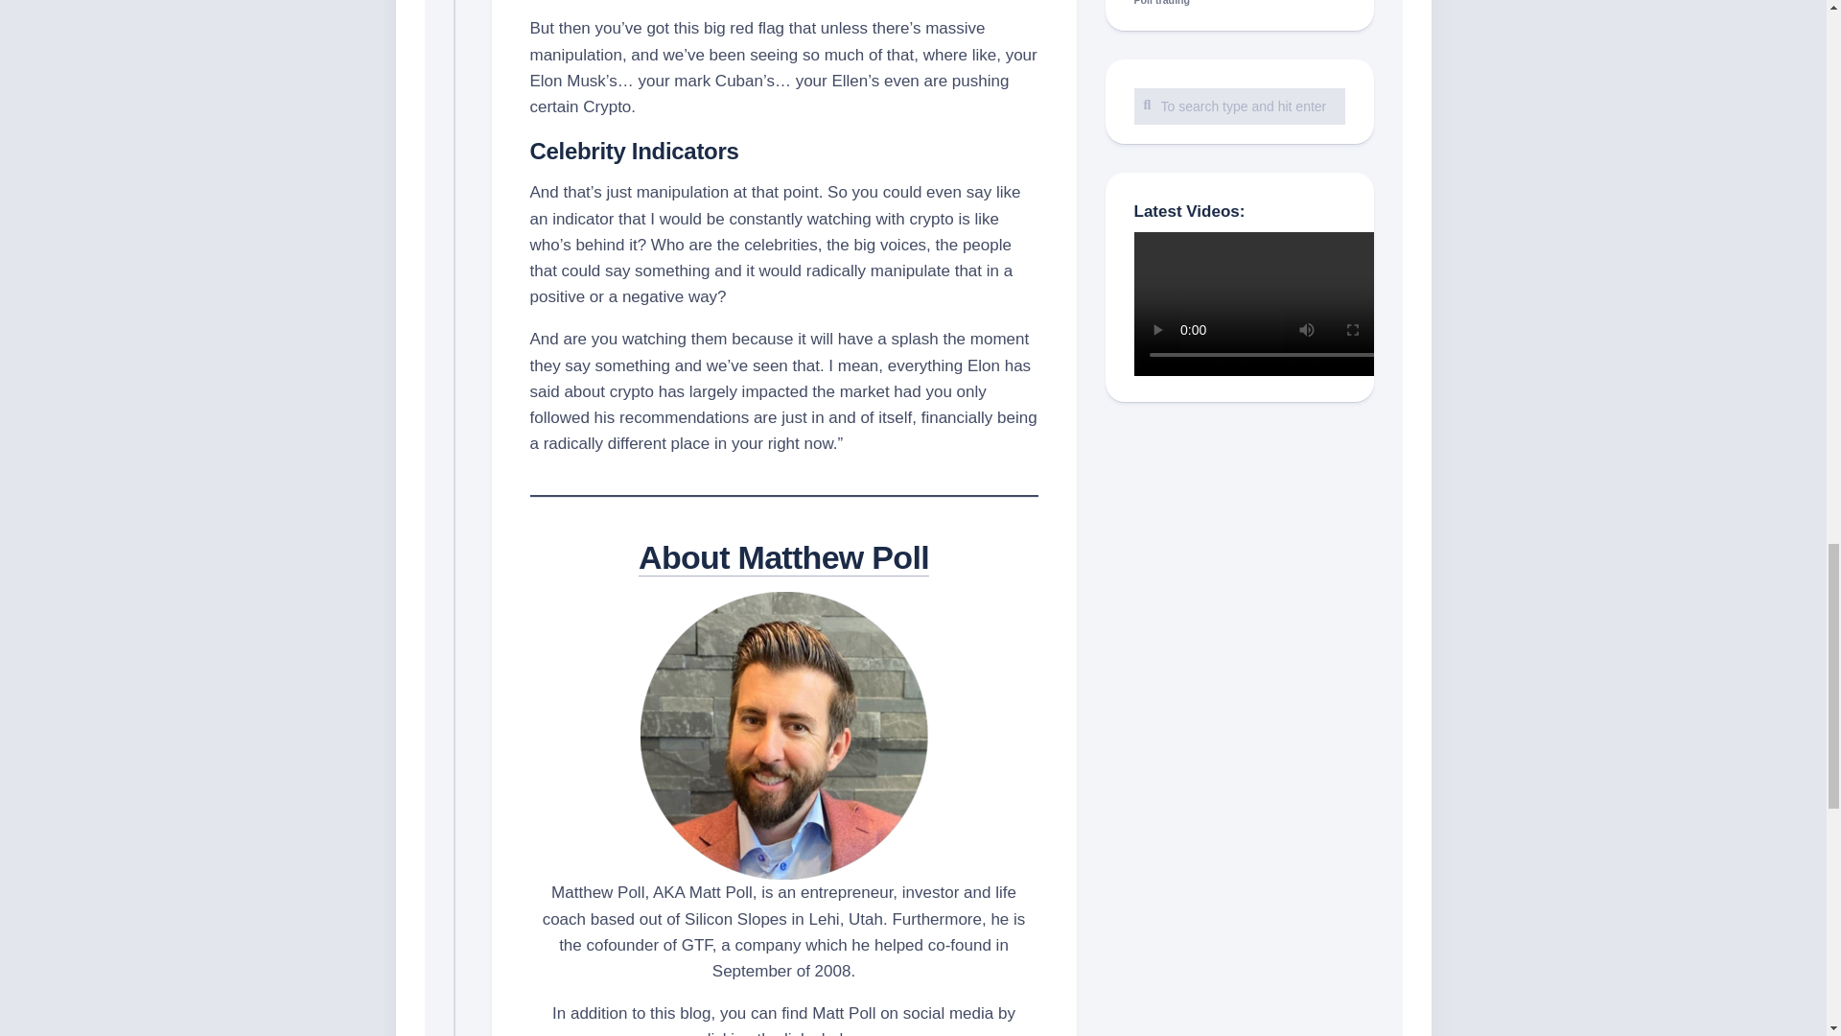  I want to click on To search type and hit enter, so click(1239, 106).